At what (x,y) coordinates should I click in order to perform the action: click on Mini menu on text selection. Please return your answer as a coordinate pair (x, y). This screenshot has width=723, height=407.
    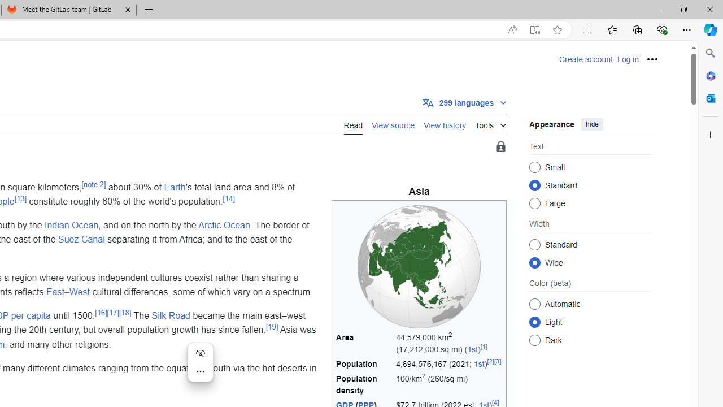
    Looking at the image, I should click on (200, 369).